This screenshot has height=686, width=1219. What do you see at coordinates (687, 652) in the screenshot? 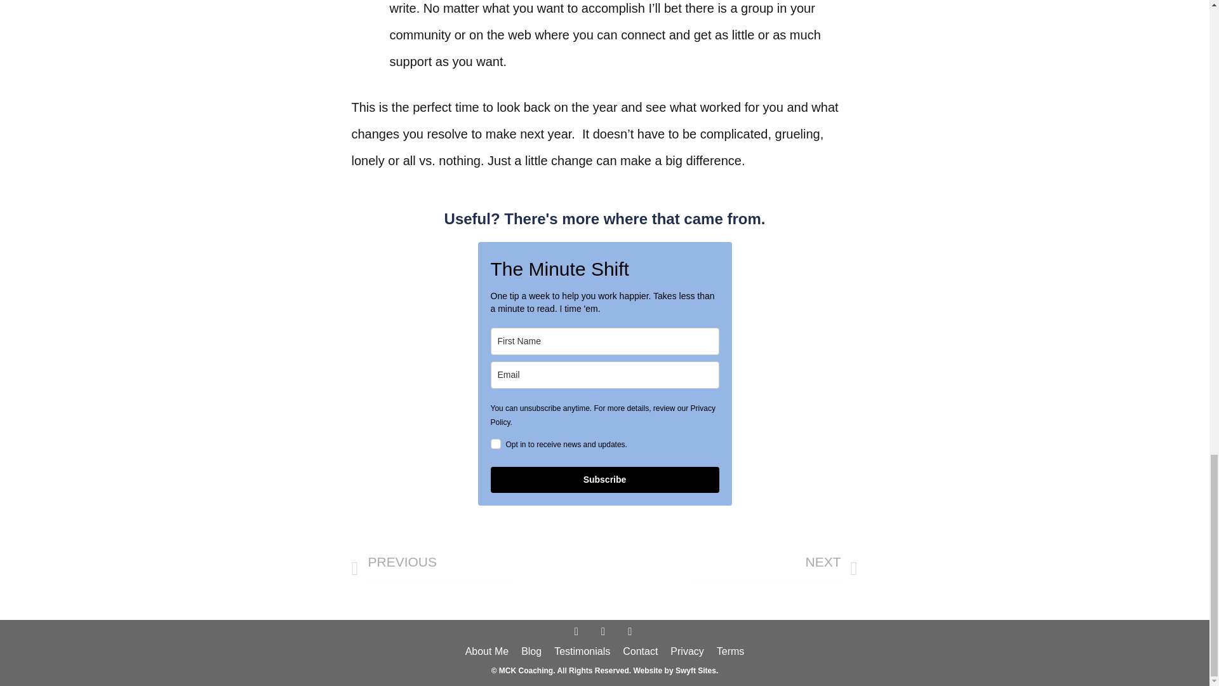
I see `Privacy` at bounding box center [687, 652].